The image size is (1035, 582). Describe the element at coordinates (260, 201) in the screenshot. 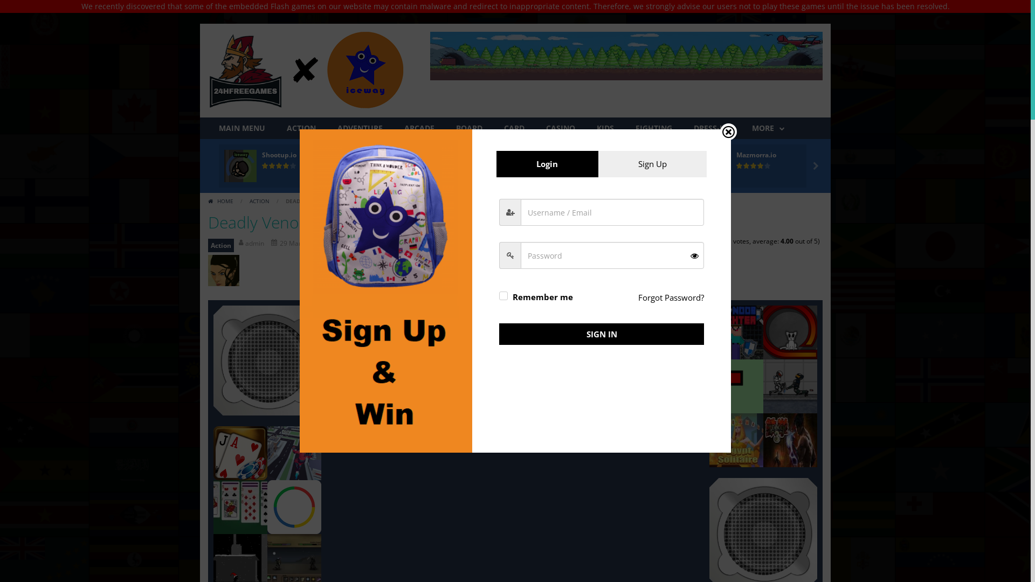

I see `ACTION` at that location.